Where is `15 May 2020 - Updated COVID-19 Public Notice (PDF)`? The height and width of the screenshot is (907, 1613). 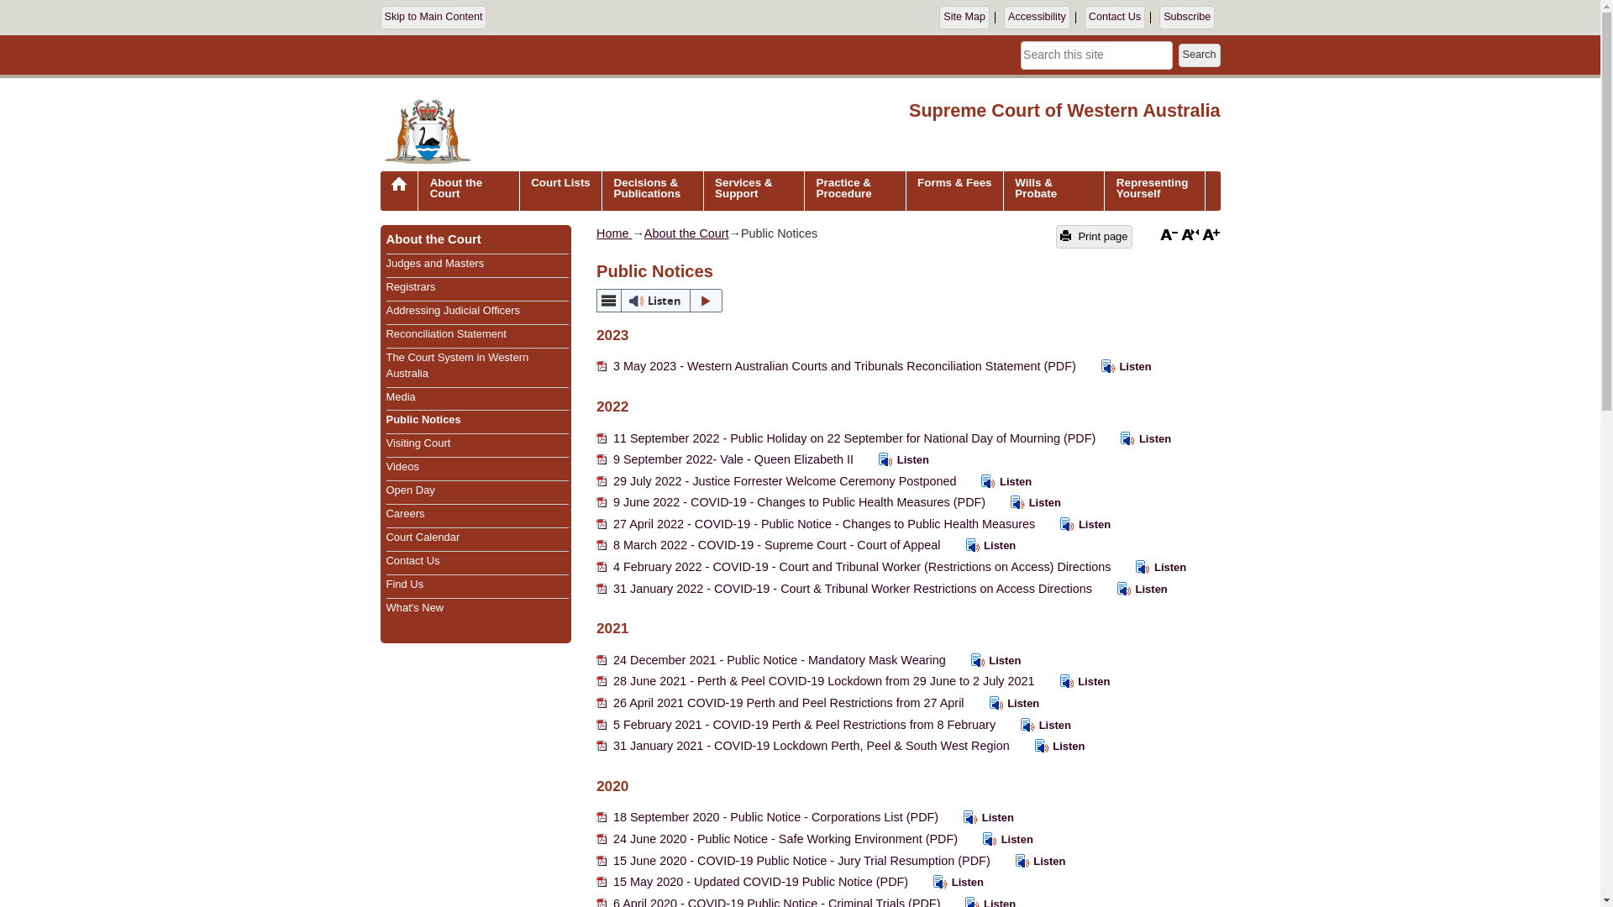
15 May 2020 - Updated COVID-19 Public Notice (PDF) is located at coordinates (754, 882).